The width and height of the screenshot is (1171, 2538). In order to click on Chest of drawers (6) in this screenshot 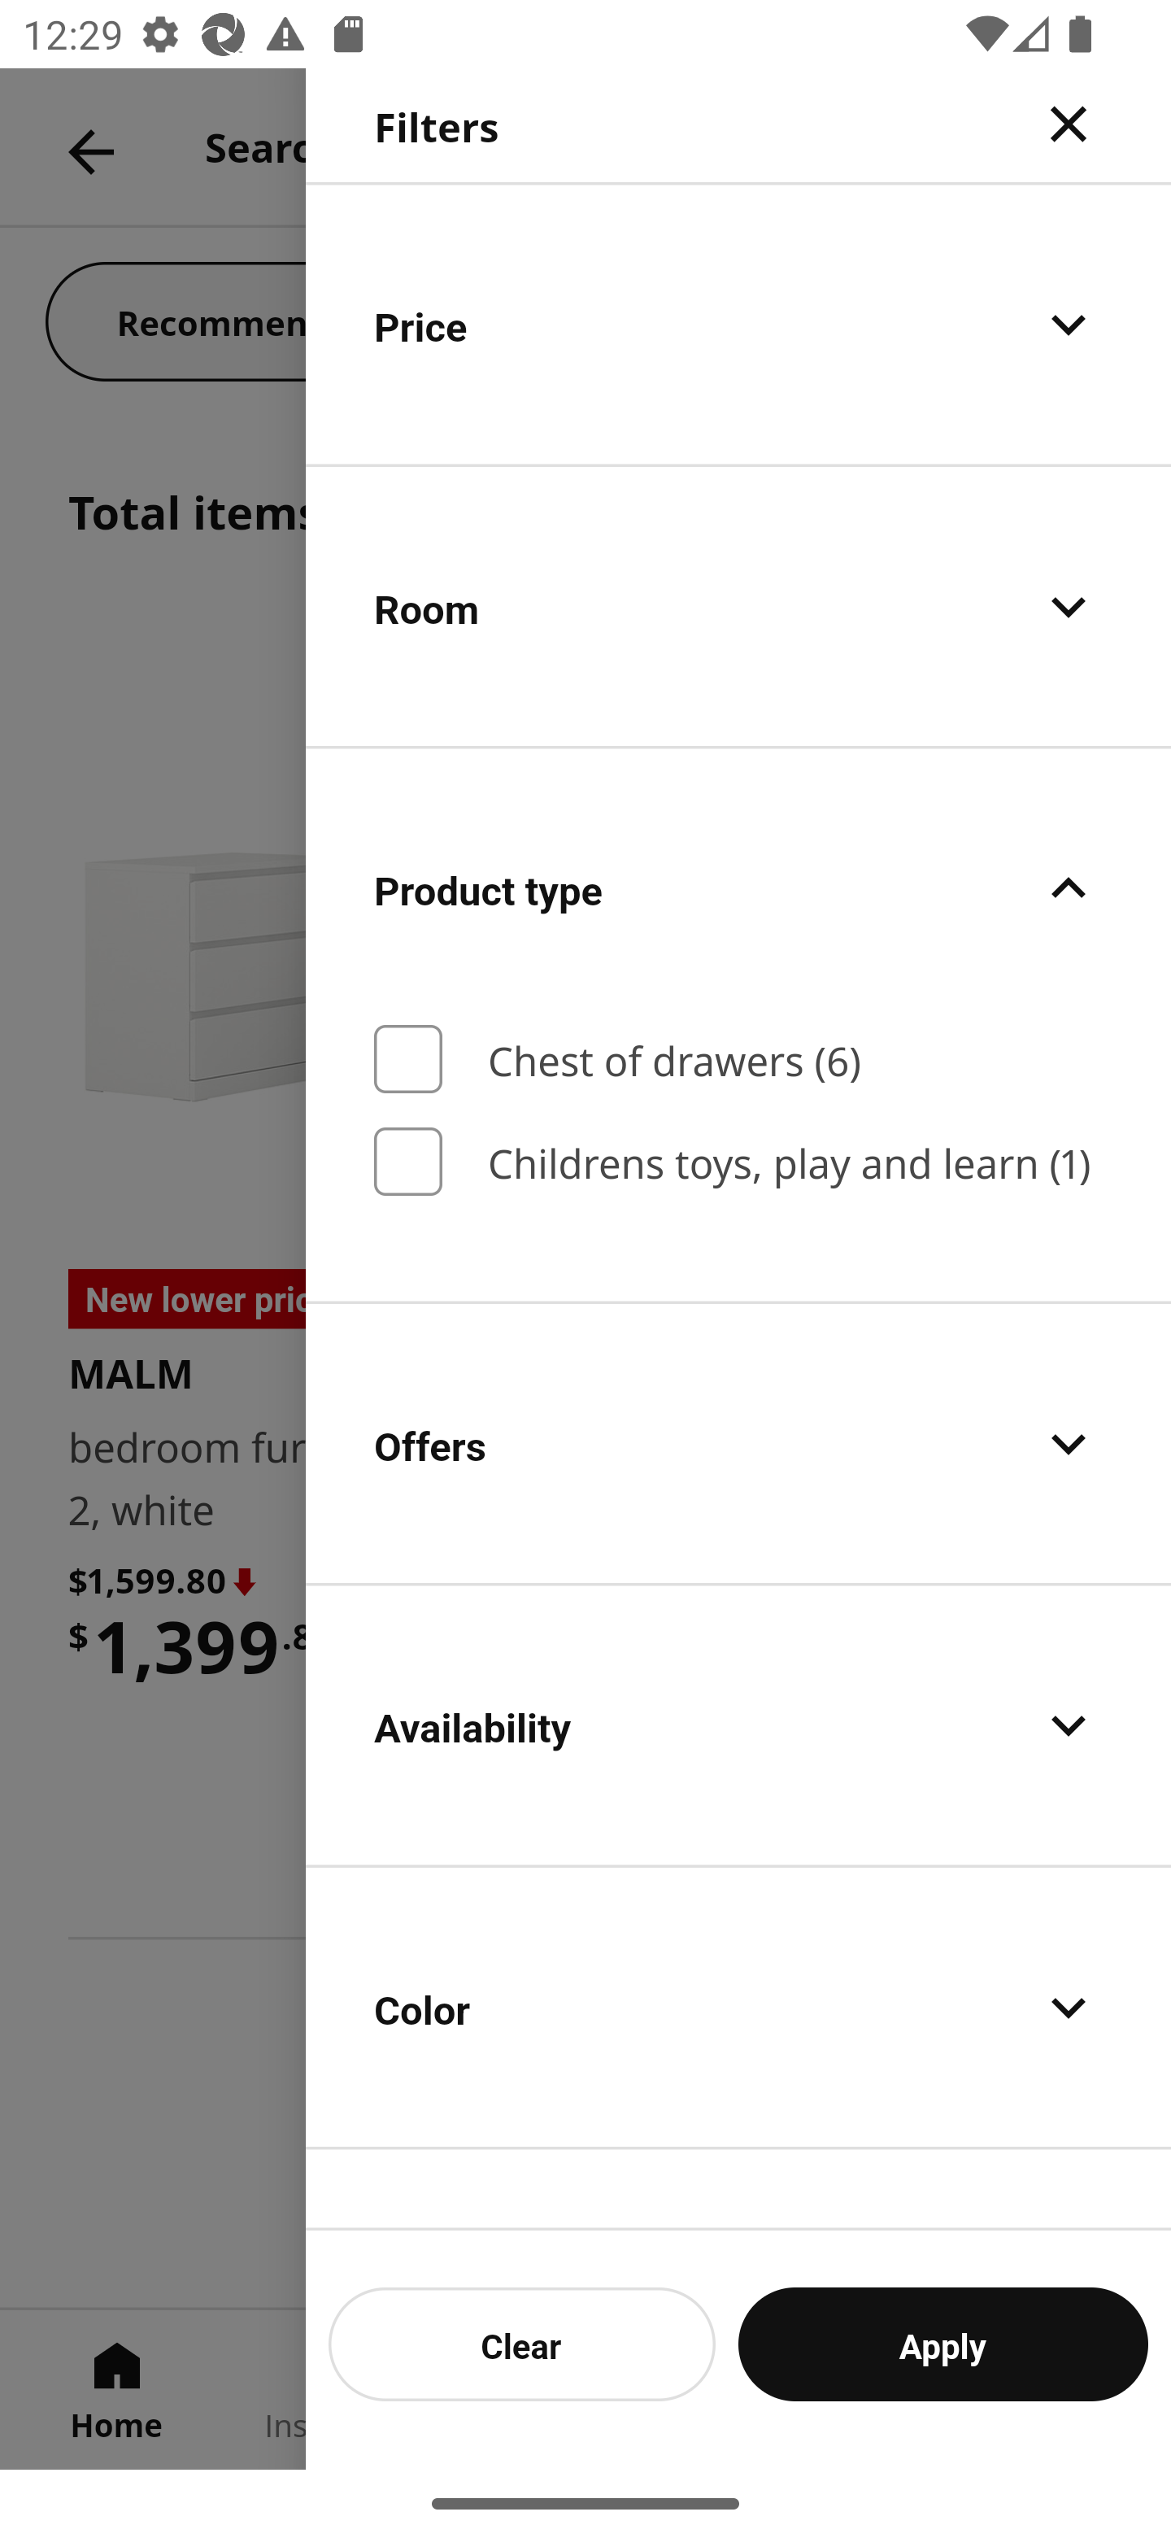, I will do `click(738, 1059)`.